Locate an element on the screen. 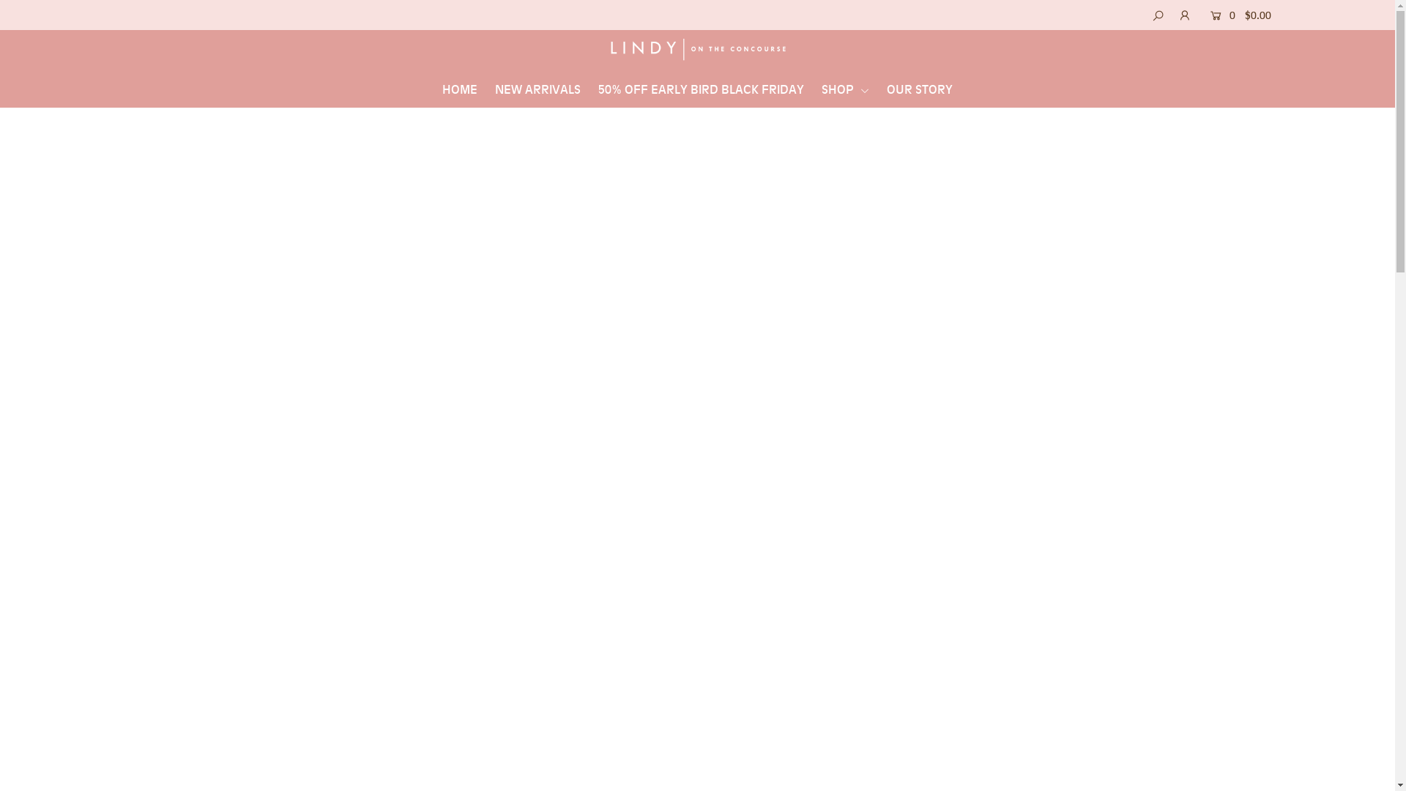  NEW ARRIVALS is located at coordinates (538, 89).